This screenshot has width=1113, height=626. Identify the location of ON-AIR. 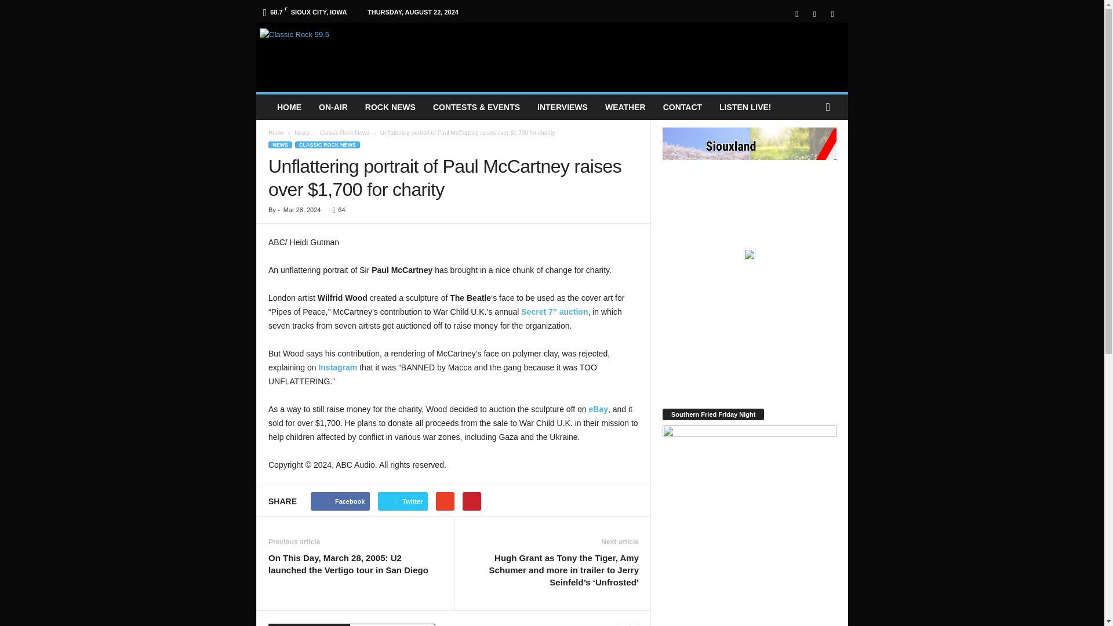
(333, 107).